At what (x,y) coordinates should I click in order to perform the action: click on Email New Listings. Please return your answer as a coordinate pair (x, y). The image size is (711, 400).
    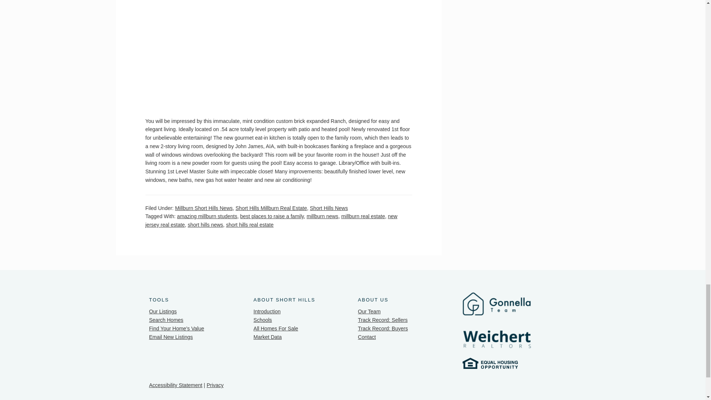
    Looking at the image, I should click on (170, 337).